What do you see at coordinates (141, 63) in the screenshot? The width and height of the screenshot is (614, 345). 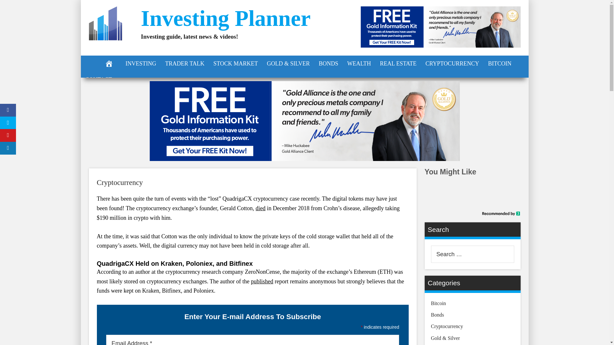 I see `INVESTING` at bounding box center [141, 63].